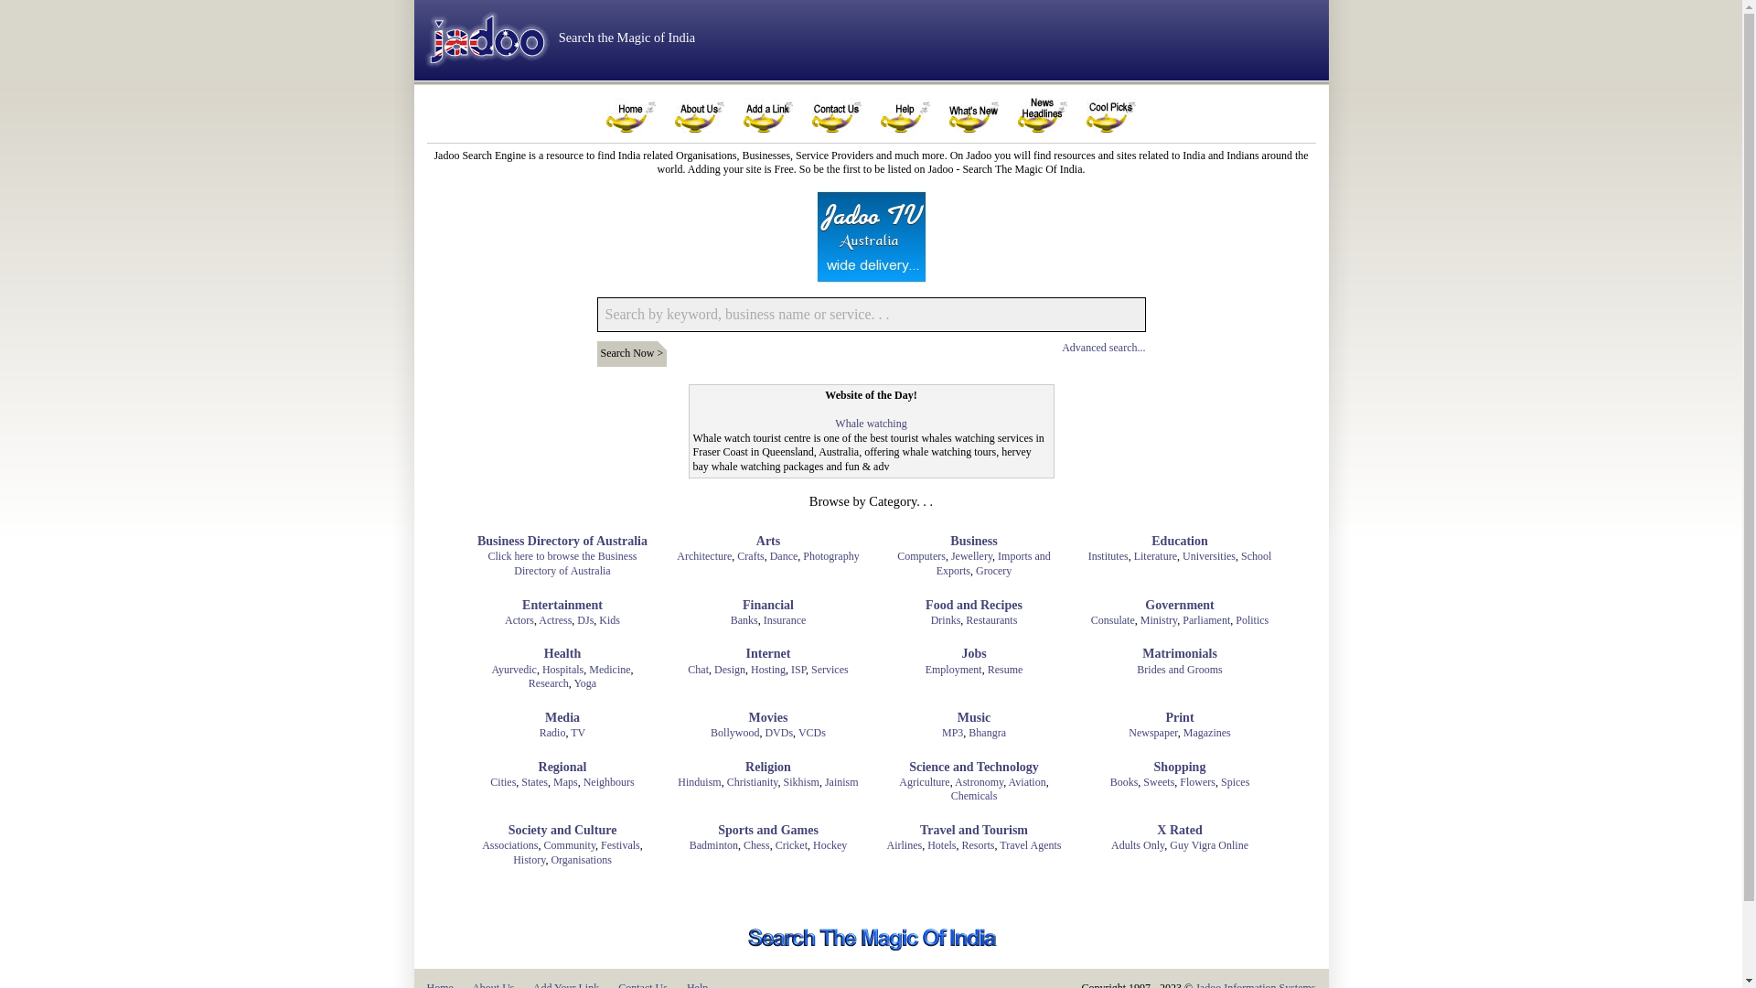  I want to click on Regional, so click(563, 768).